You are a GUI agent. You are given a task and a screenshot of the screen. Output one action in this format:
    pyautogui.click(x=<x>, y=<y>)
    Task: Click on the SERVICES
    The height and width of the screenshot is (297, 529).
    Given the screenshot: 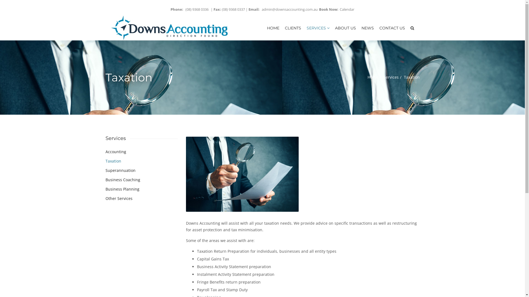 What is the action you would take?
    pyautogui.click(x=318, y=28)
    